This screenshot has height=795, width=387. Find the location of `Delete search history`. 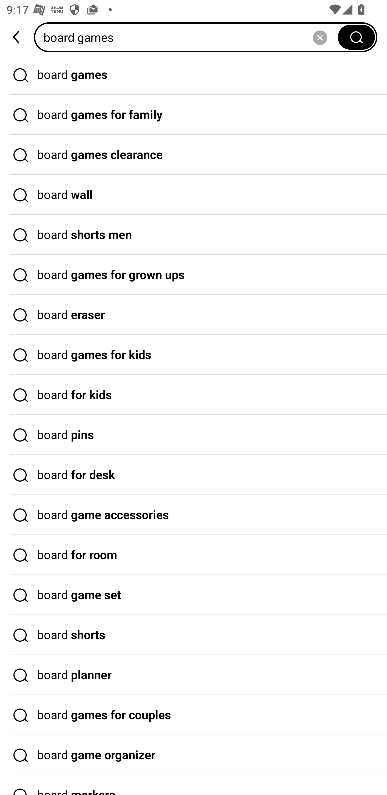

Delete search history is located at coordinates (320, 37).